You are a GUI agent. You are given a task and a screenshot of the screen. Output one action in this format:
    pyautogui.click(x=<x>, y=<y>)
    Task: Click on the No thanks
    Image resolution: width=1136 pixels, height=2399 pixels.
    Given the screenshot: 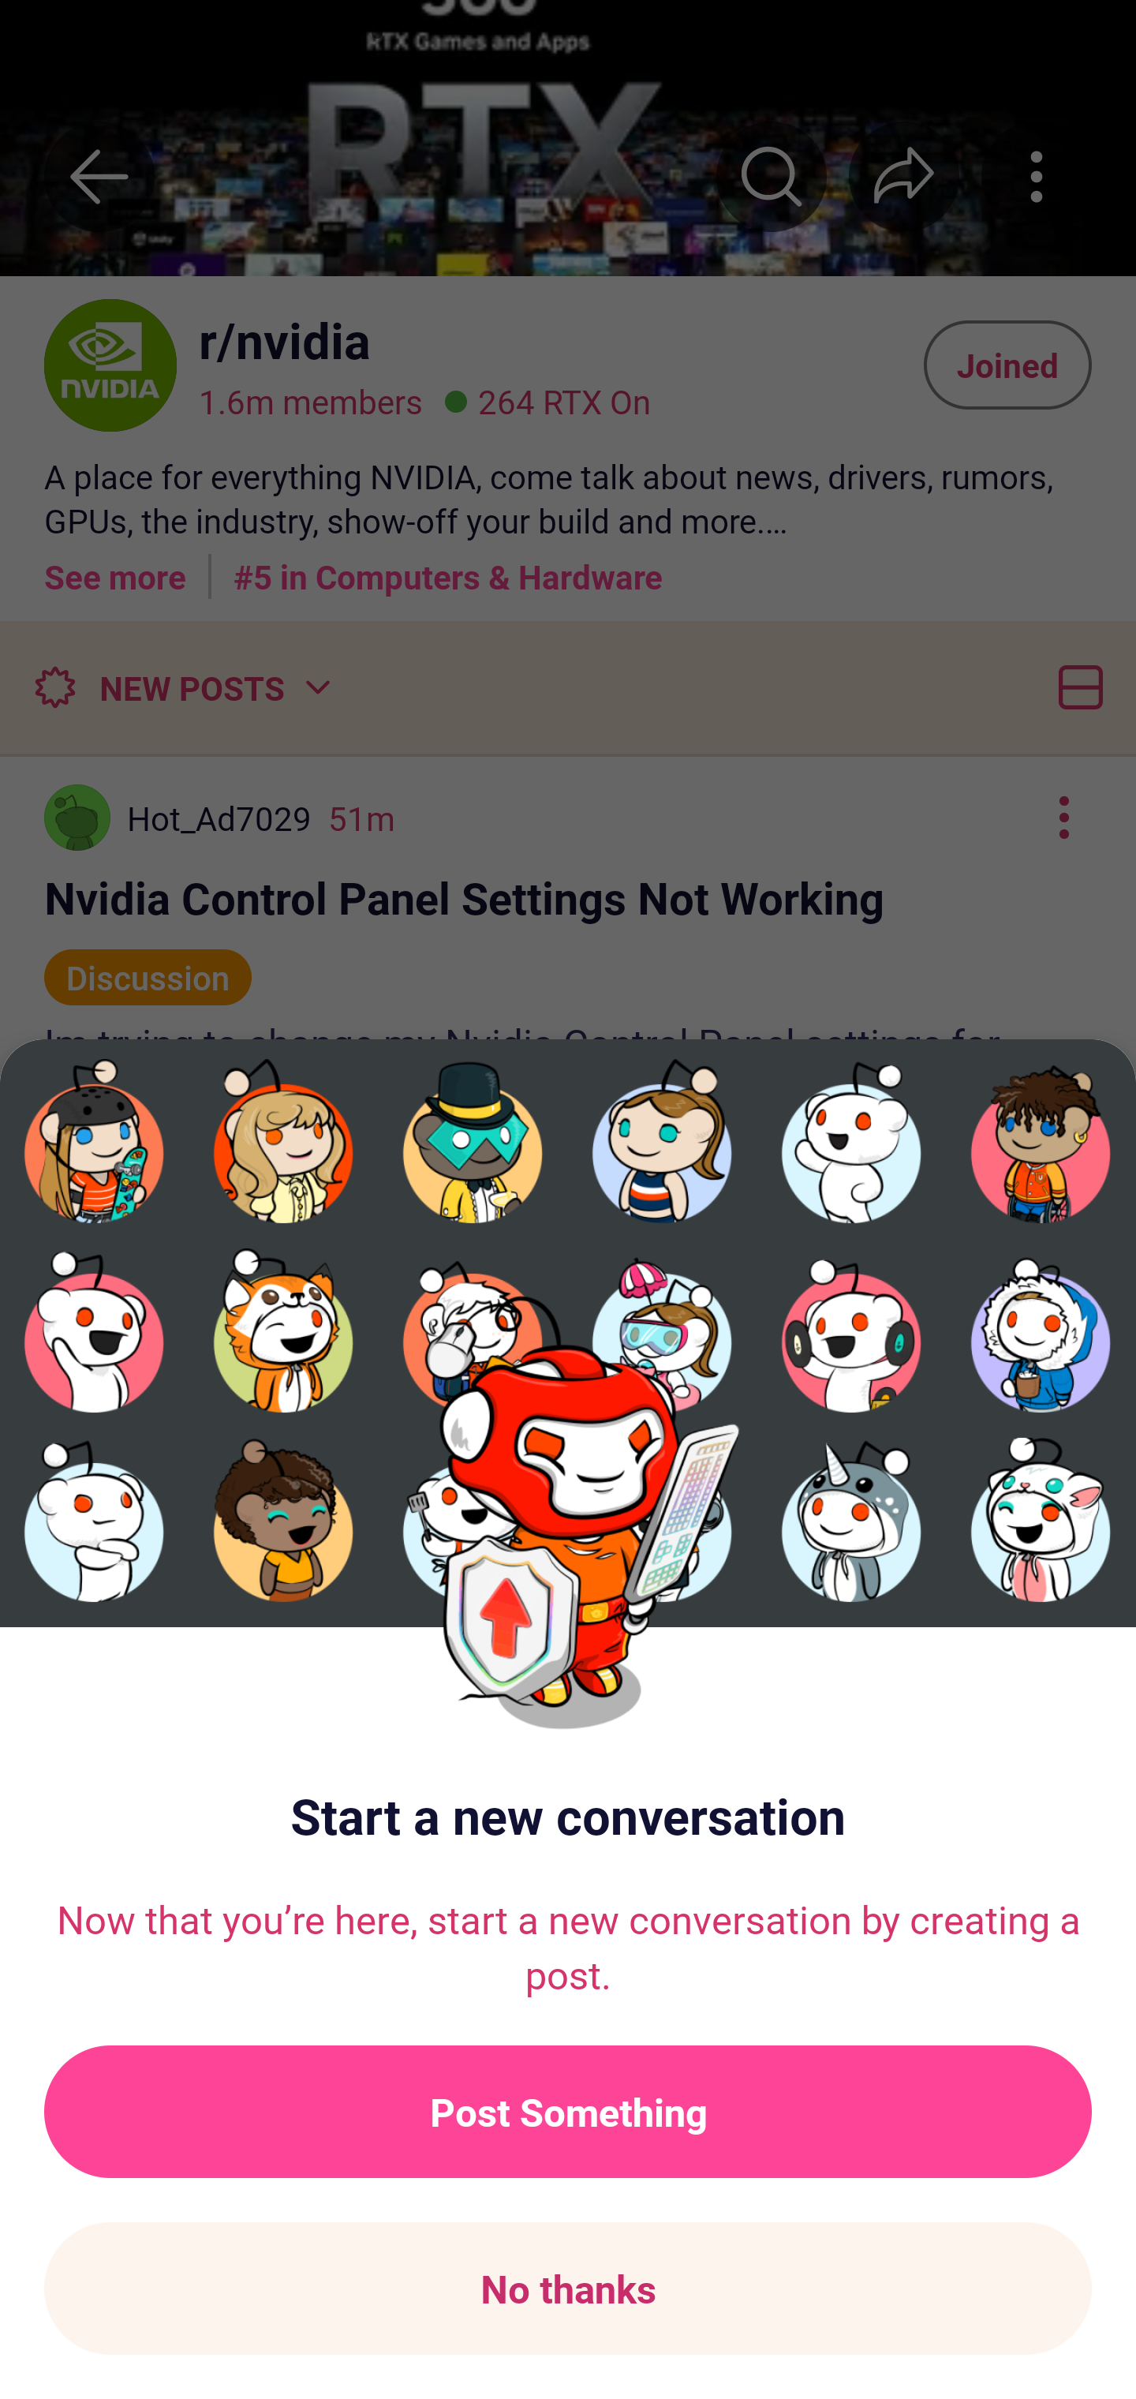 What is the action you would take?
    pyautogui.click(x=568, y=2289)
    